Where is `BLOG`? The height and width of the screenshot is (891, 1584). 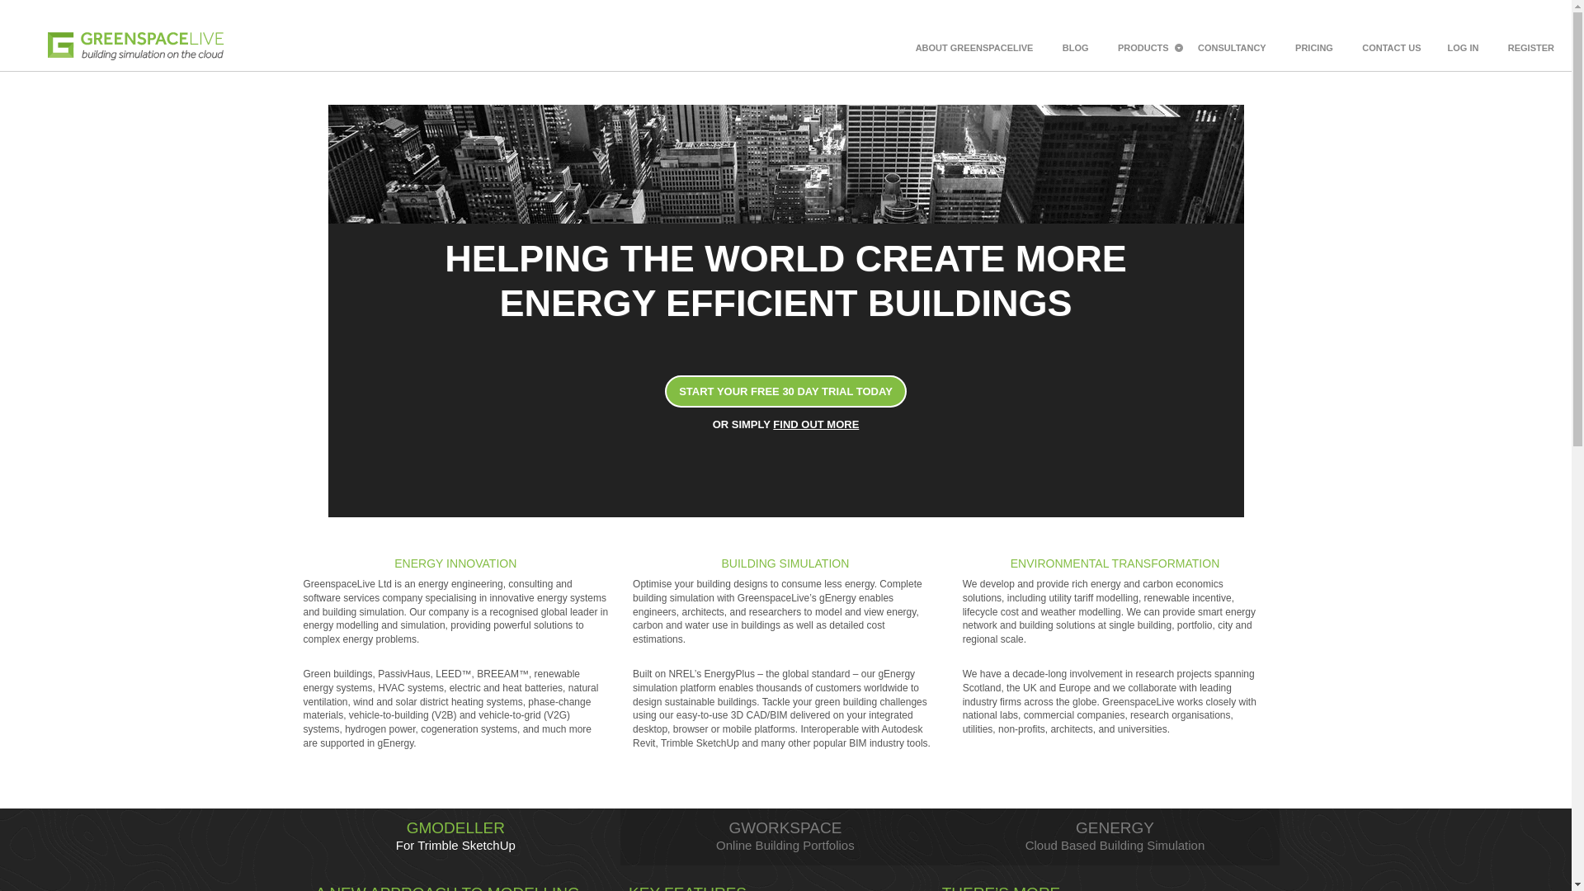 BLOG is located at coordinates (1464, 48).